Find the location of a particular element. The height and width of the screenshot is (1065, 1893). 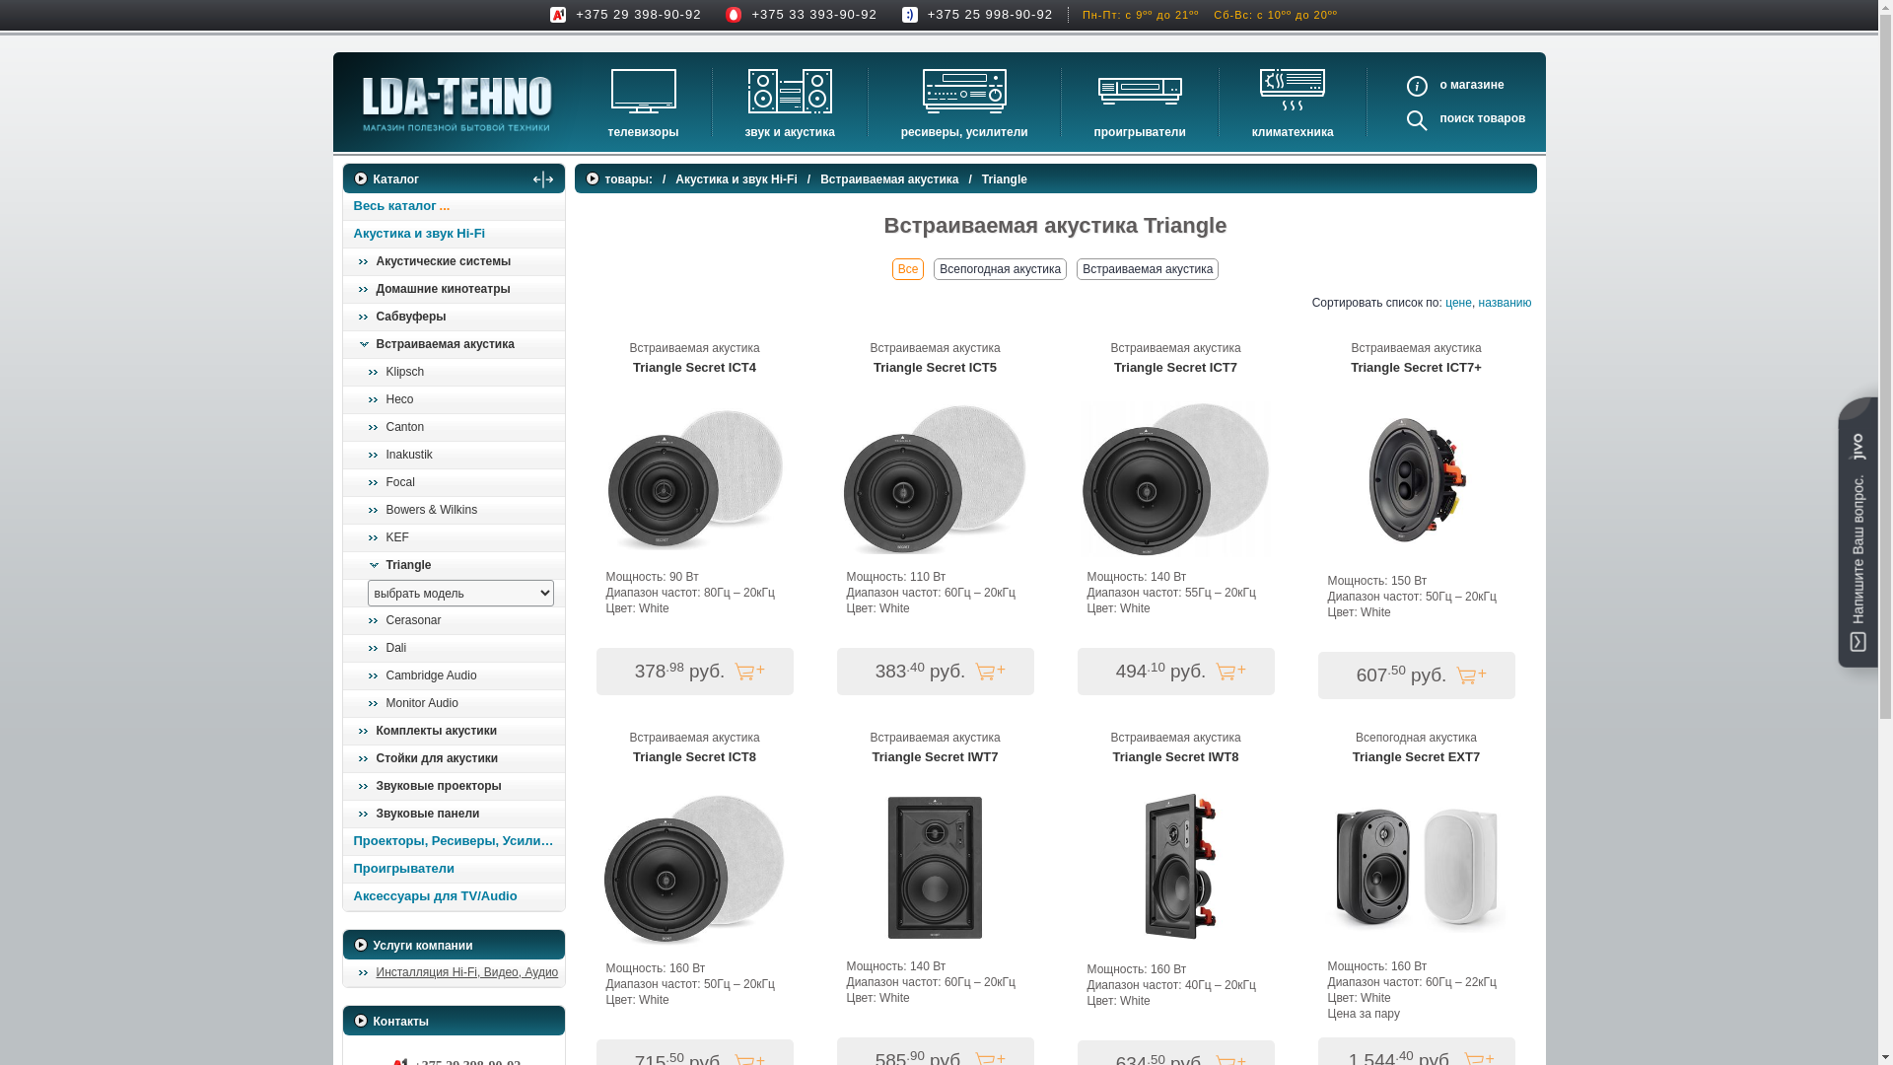

+375 25 998-90-92 is located at coordinates (998, 15).